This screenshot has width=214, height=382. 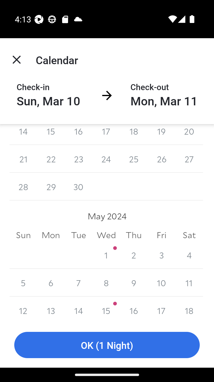 I want to click on 13 13 May 2024, so click(x=51, y=309).